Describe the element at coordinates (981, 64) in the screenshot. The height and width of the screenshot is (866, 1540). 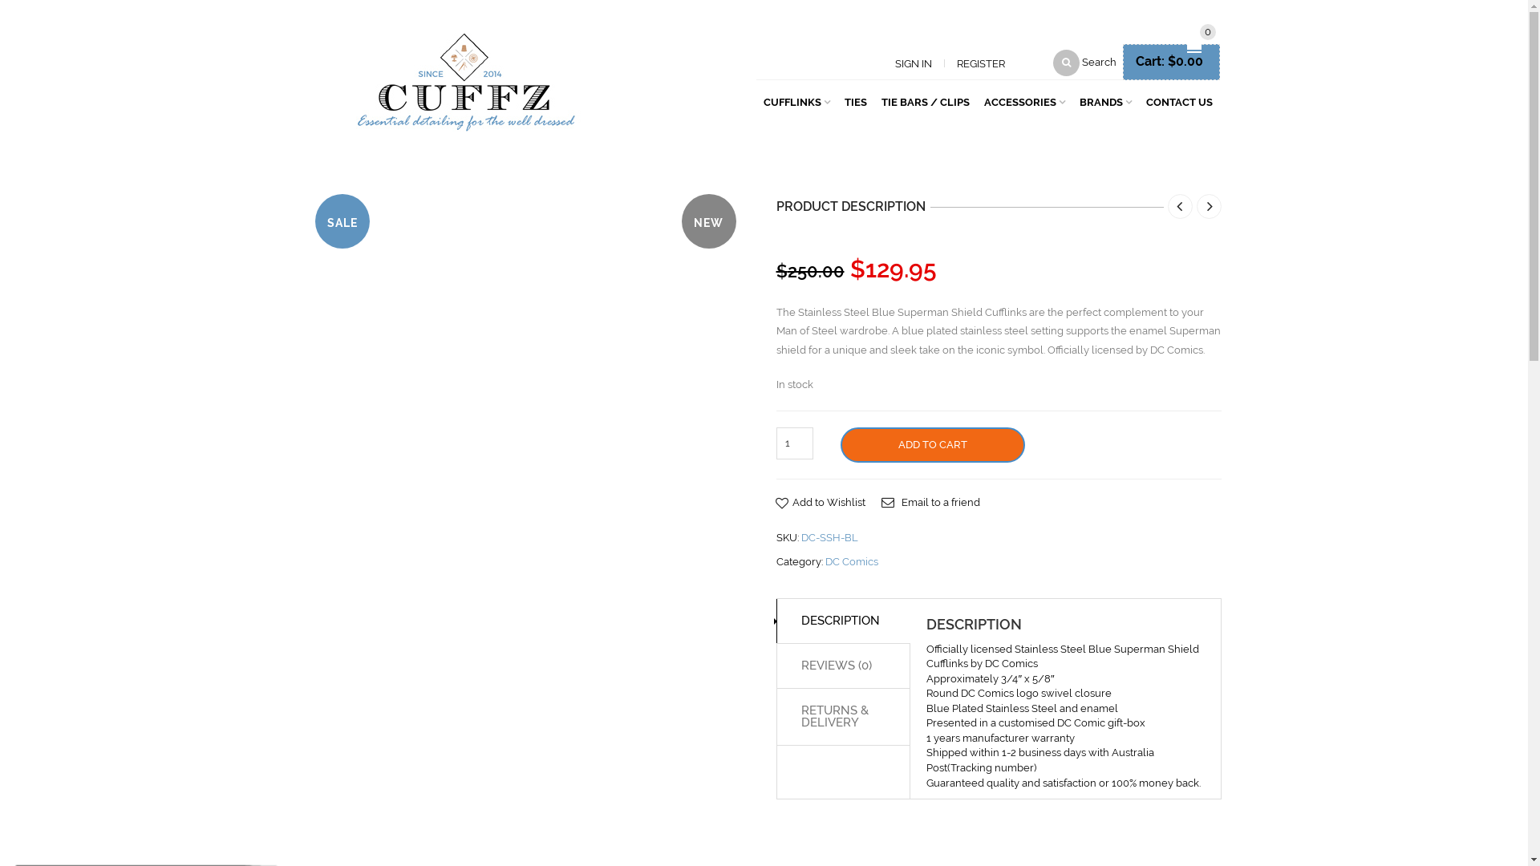
I see `REGISTER` at that location.